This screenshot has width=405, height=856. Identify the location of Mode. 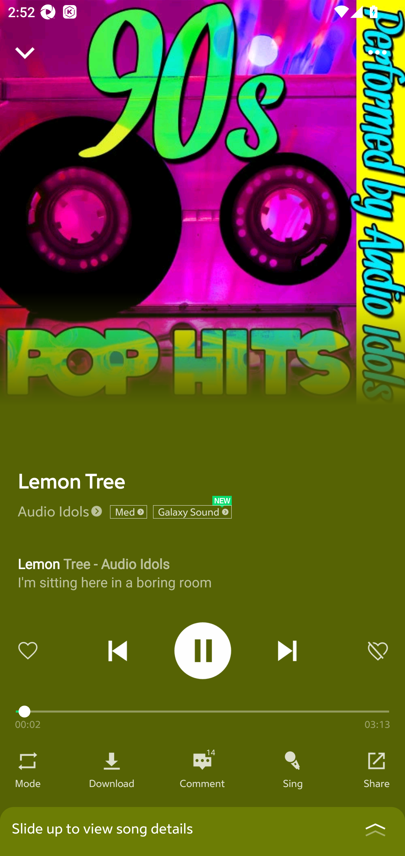
(28, 783).